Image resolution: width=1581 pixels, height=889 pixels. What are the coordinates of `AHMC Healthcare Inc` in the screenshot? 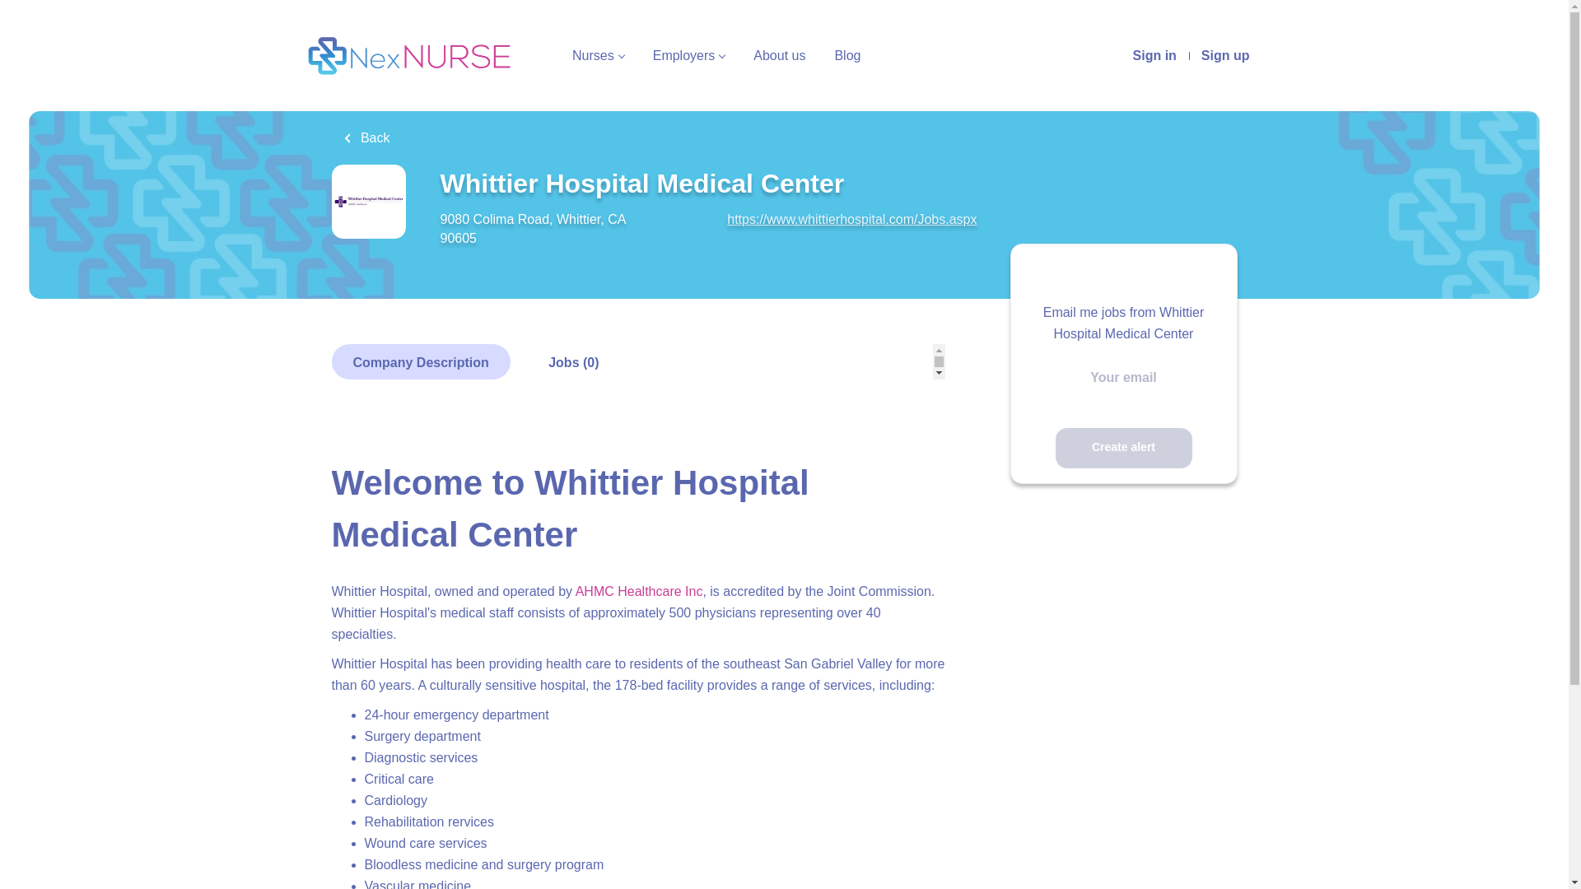 It's located at (639, 591).